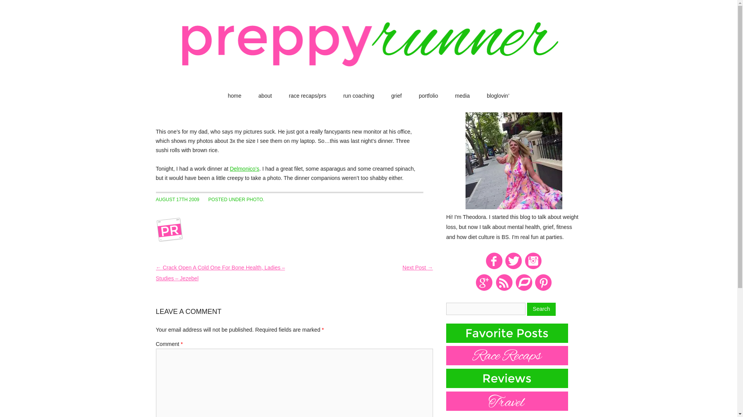 The height and width of the screenshot is (417, 743). I want to click on skip to content, so click(386, 95).